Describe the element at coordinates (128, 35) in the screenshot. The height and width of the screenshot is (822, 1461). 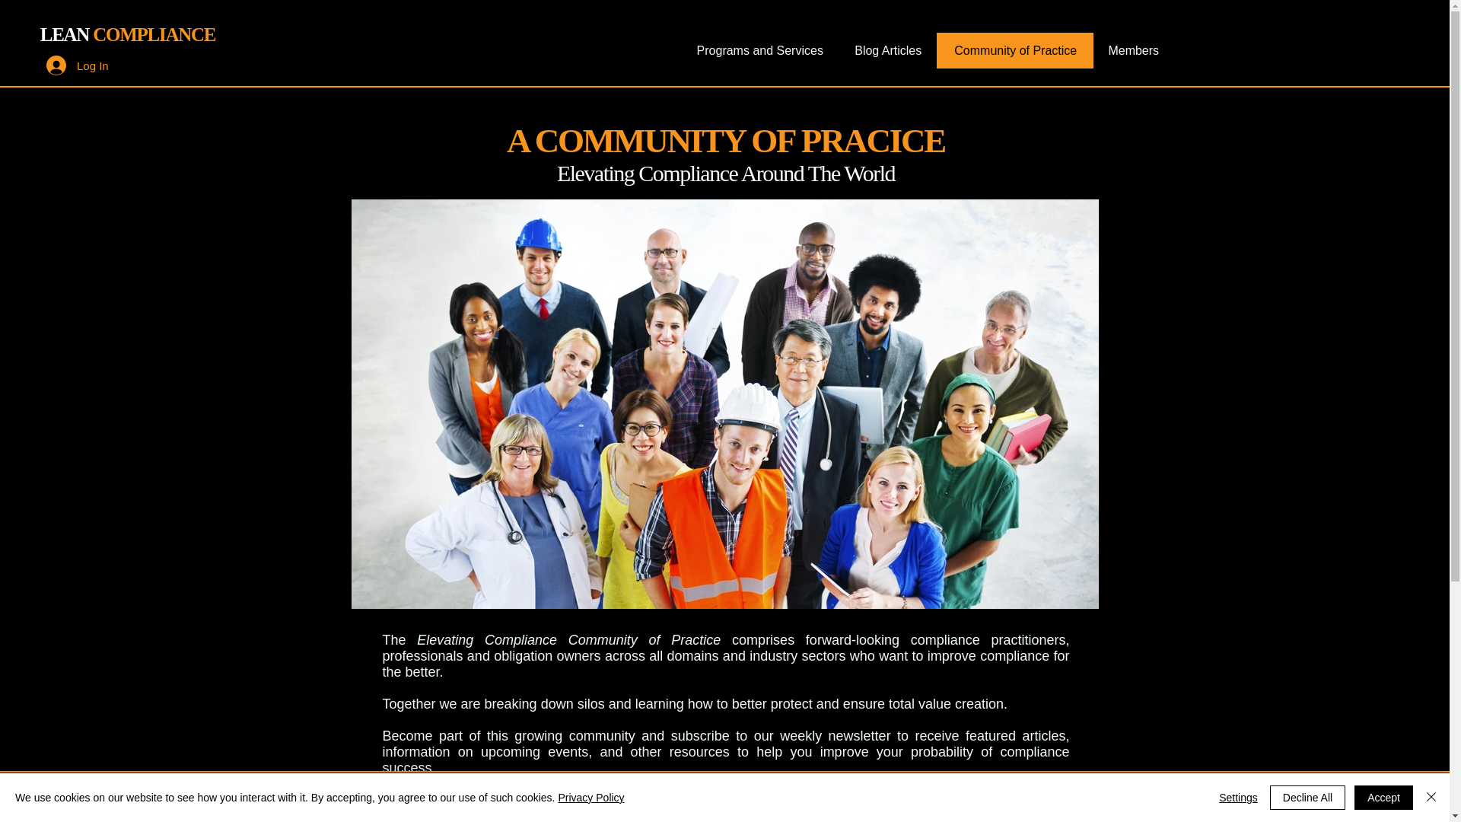
I see `LEAN COMPLIANCE` at that location.